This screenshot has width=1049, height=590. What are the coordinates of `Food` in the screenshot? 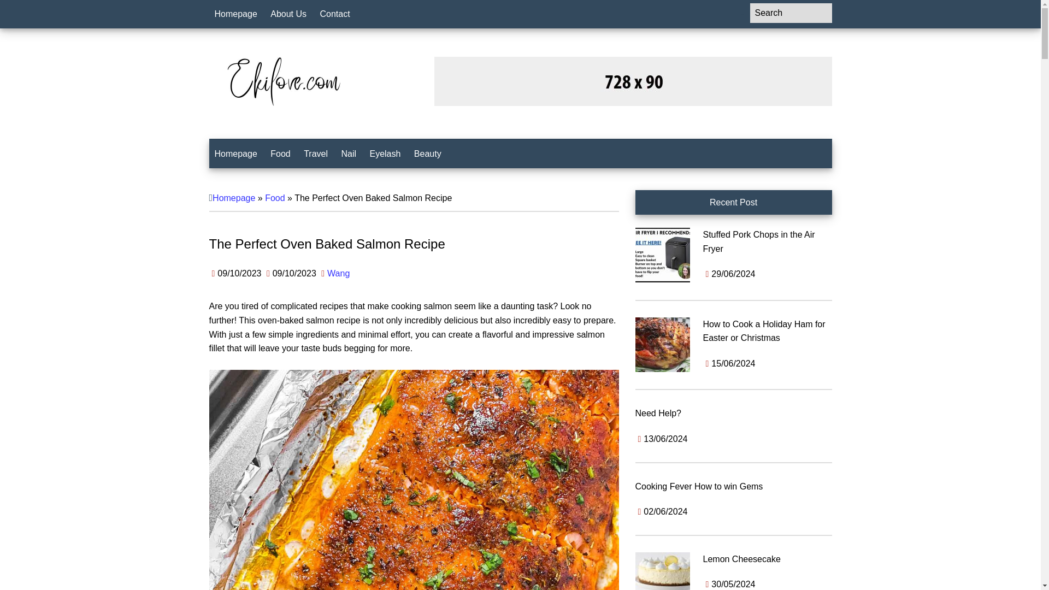 It's located at (274, 198).